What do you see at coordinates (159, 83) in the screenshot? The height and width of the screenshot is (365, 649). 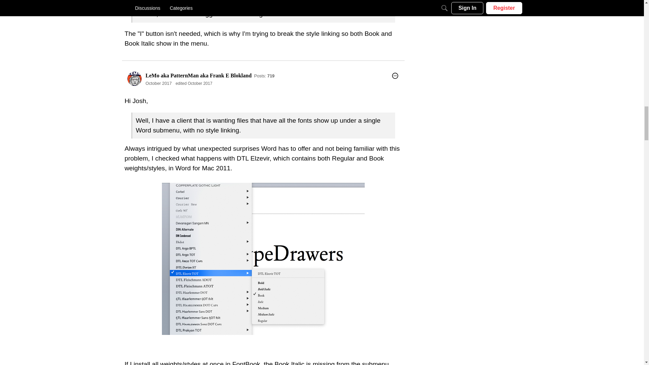 I see `October 2017` at bounding box center [159, 83].